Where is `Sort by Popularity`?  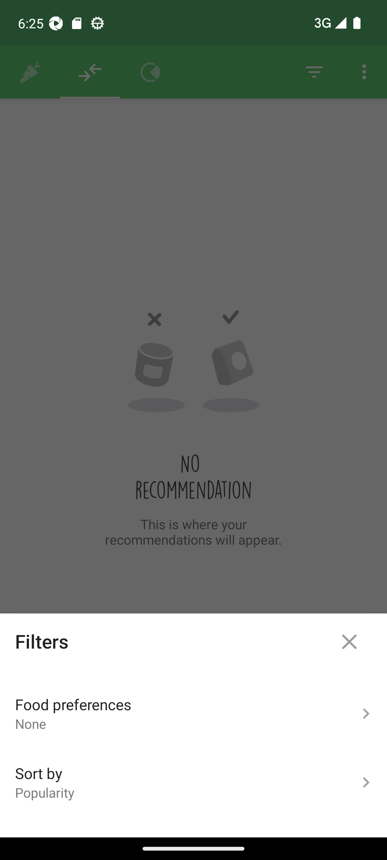 Sort by Popularity is located at coordinates (193, 783).